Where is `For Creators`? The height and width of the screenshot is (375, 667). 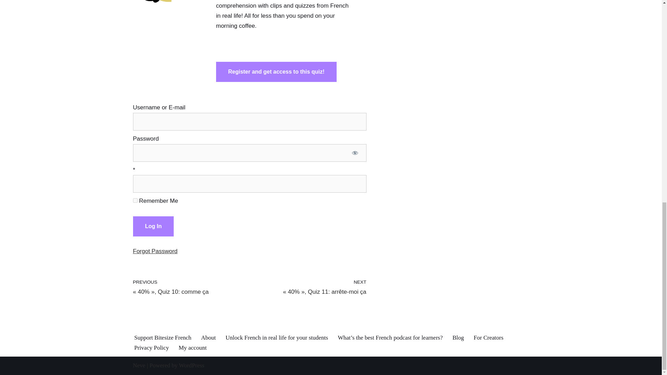
For Creators is located at coordinates (488, 337).